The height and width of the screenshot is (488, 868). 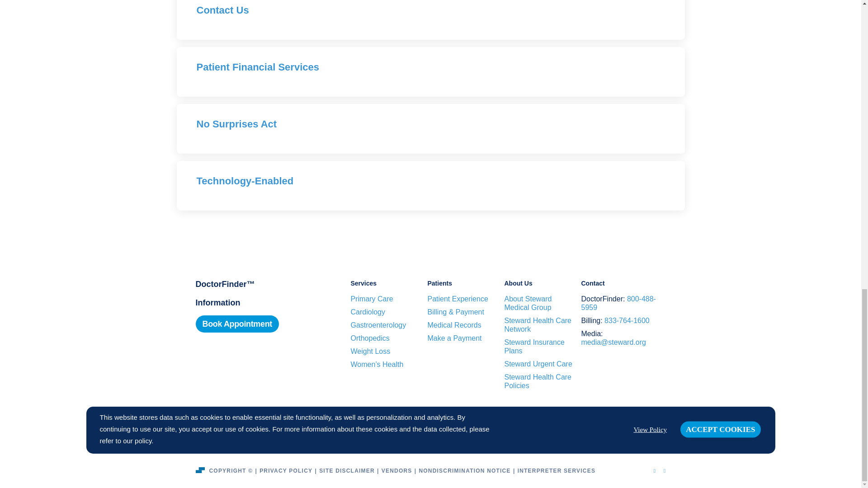 I want to click on Book Appointment, so click(x=237, y=324).